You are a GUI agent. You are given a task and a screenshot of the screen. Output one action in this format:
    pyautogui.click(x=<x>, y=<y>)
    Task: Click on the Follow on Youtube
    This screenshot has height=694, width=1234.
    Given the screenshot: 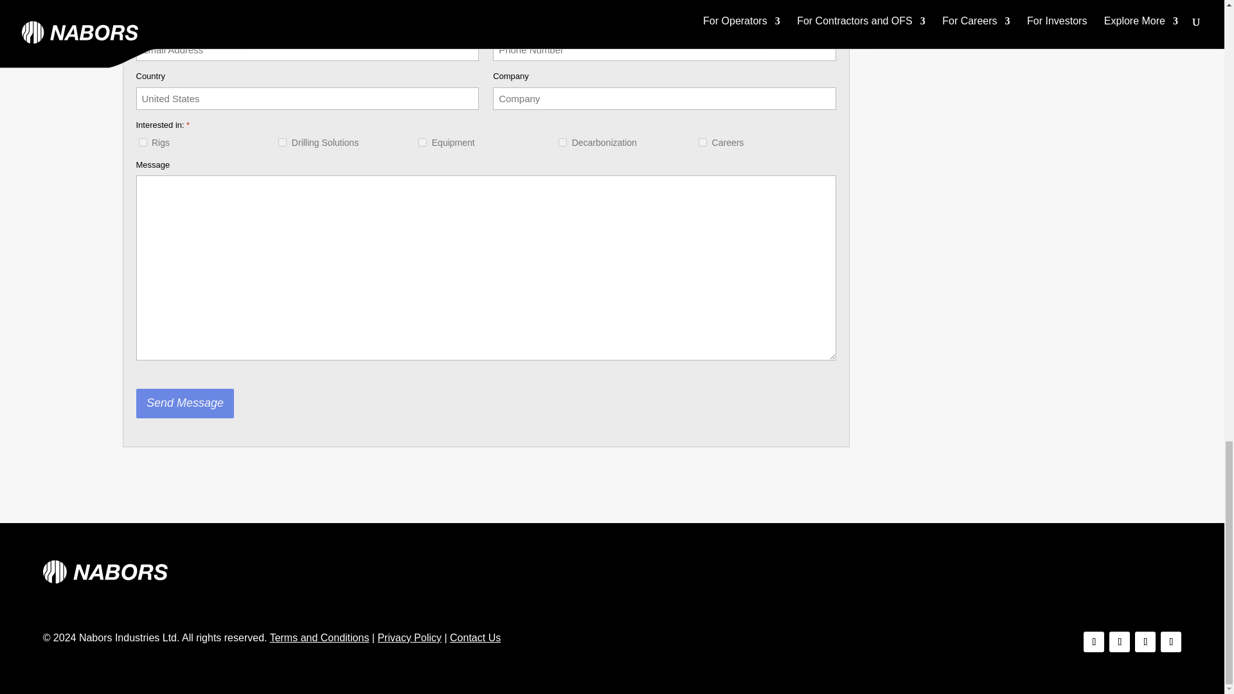 What is the action you would take?
    pyautogui.click(x=1171, y=641)
    